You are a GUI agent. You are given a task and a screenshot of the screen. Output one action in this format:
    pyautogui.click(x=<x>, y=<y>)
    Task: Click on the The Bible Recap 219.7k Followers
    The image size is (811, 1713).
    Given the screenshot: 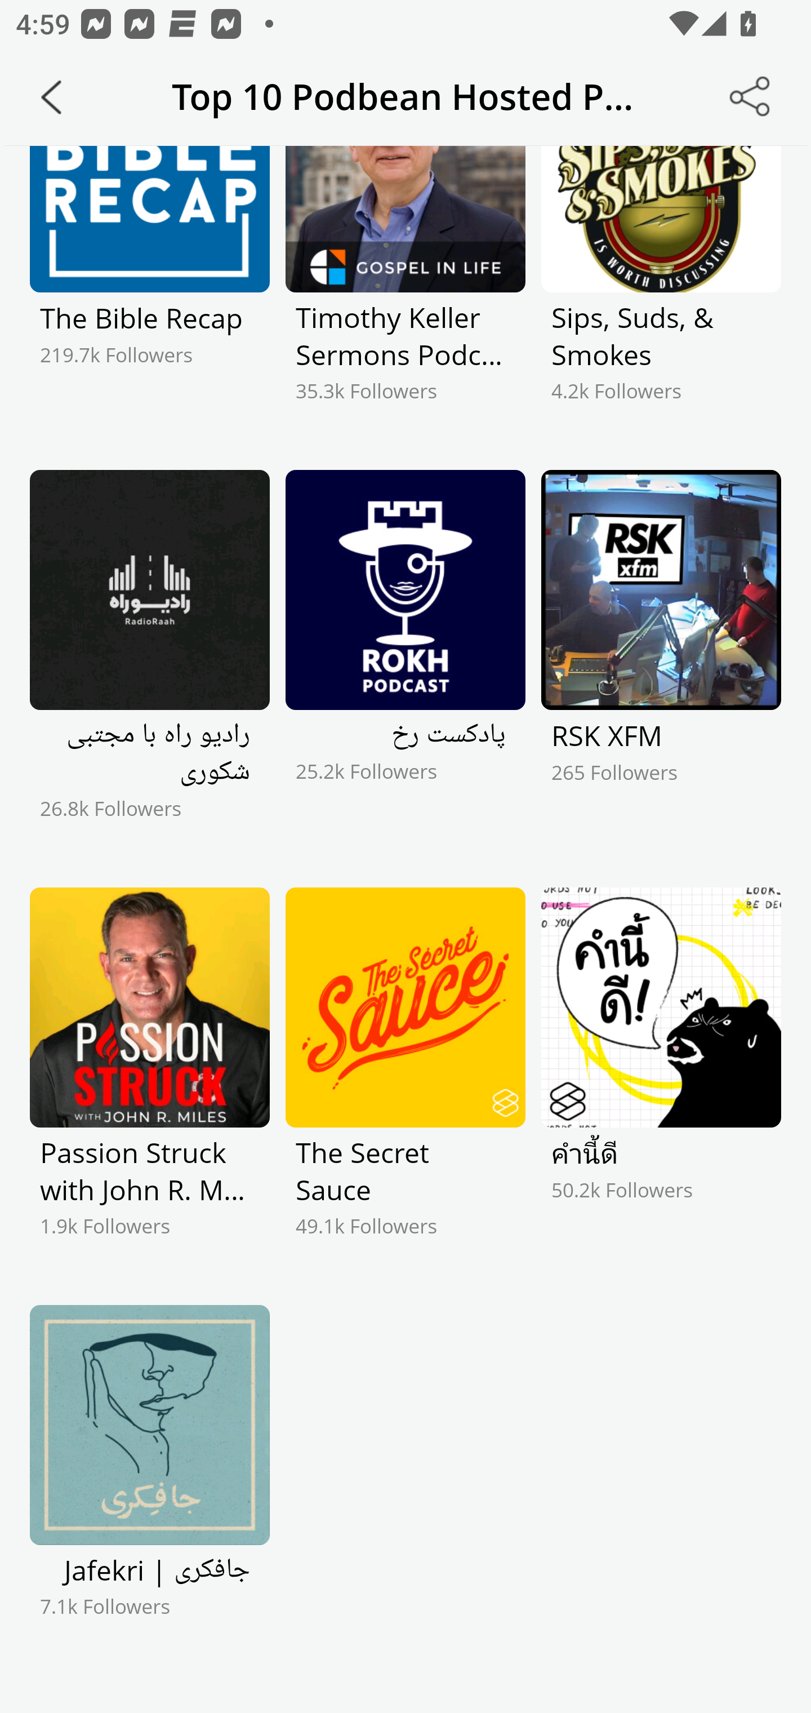 What is the action you would take?
    pyautogui.click(x=150, y=293)
    